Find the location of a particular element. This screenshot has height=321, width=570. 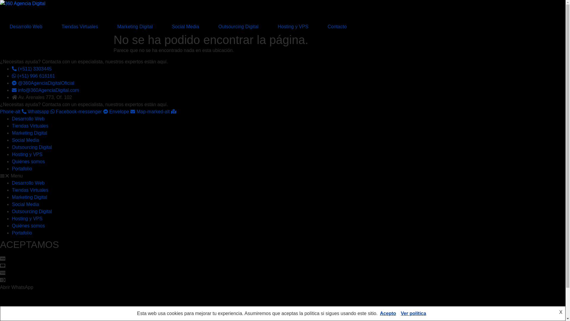

Social Media is located at coordinates (185, 27).